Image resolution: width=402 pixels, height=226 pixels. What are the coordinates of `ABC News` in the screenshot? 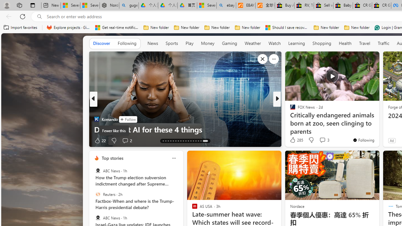 It's located at (98, 218).